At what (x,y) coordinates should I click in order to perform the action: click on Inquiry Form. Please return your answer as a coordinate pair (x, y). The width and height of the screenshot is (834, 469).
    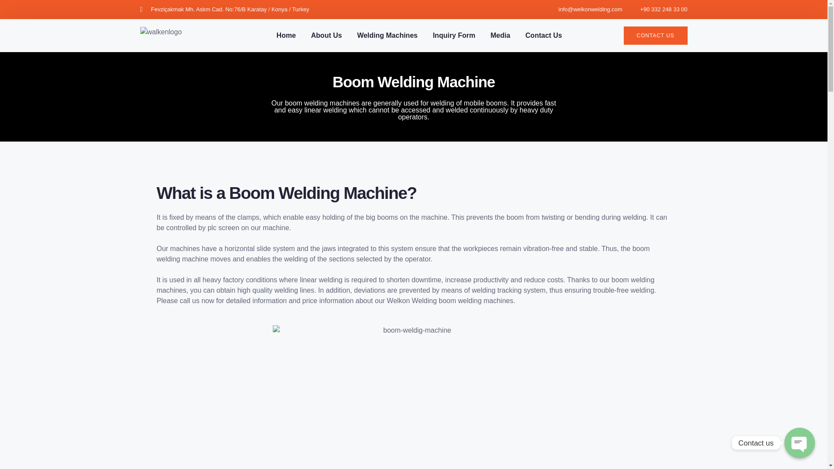
    Looking at the image, I should click on (454, 36).